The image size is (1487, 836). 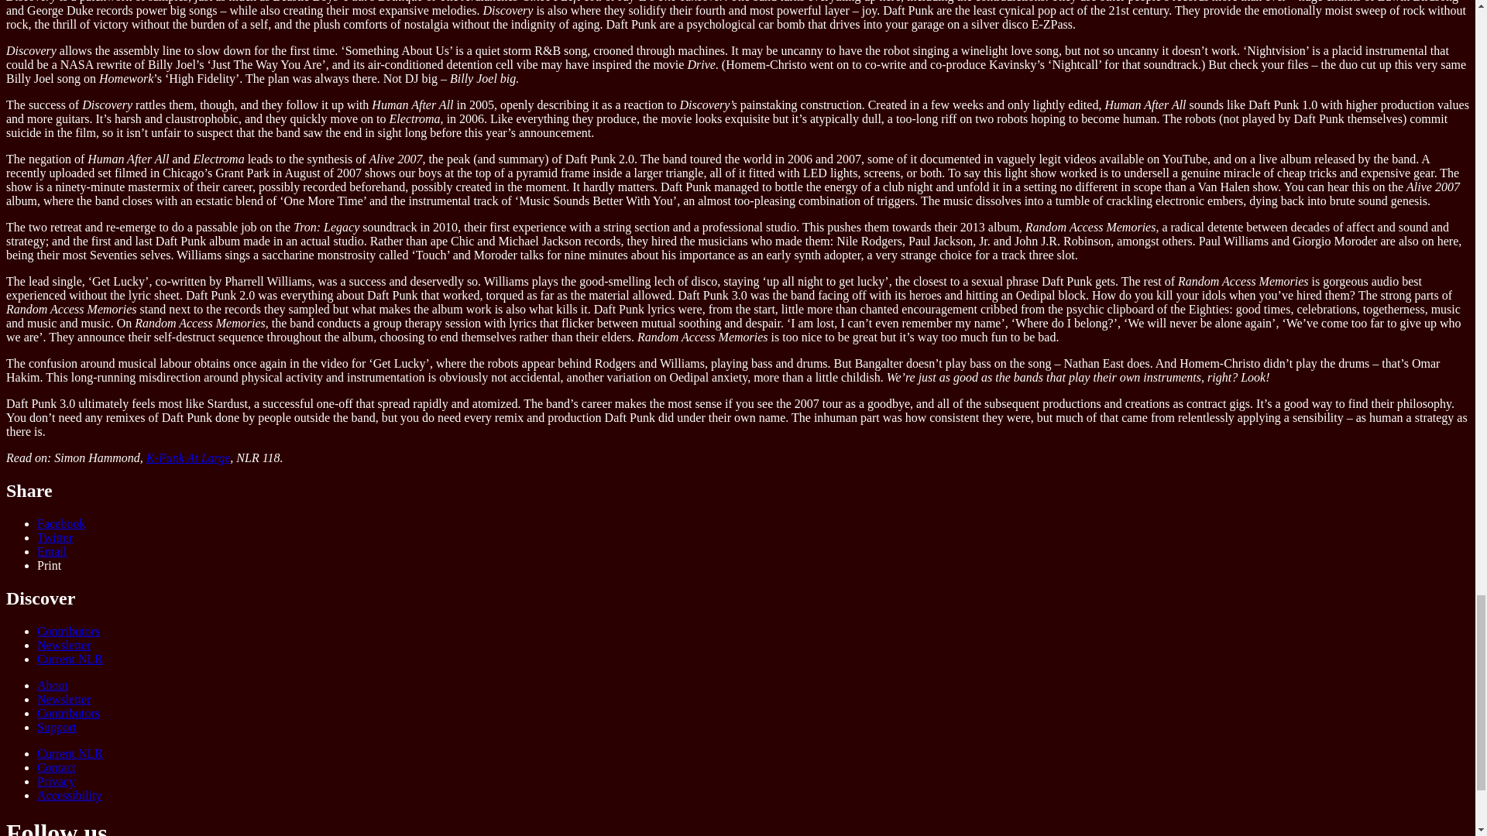 What do you see at coordinates (68, 631) in the screenshot?
I see `Contributors` at bounding box center [68, 631].